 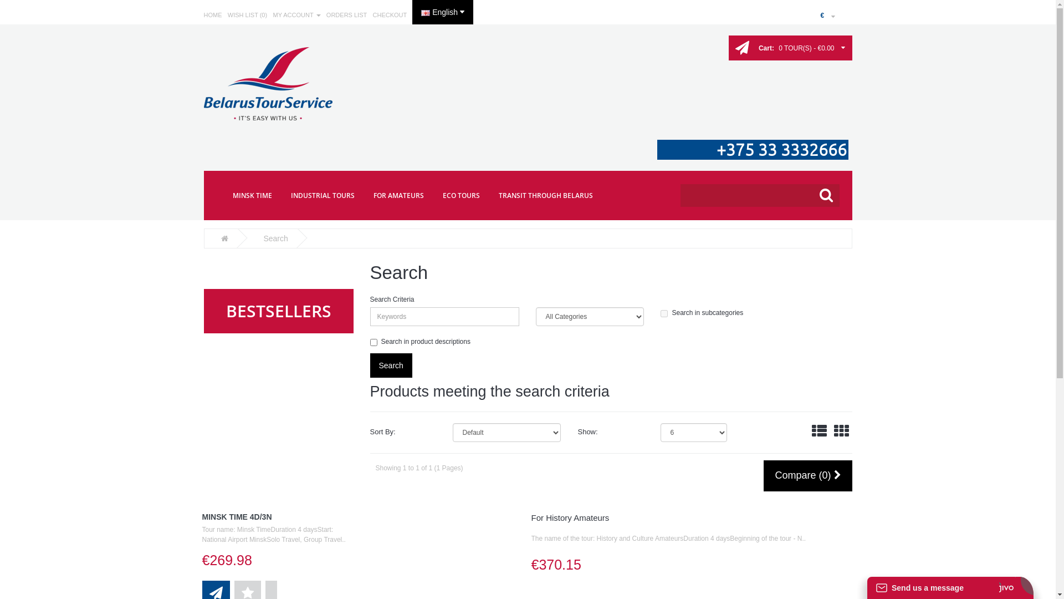 I want to click on FOR AMATEURS, so click(x=399, y=196).